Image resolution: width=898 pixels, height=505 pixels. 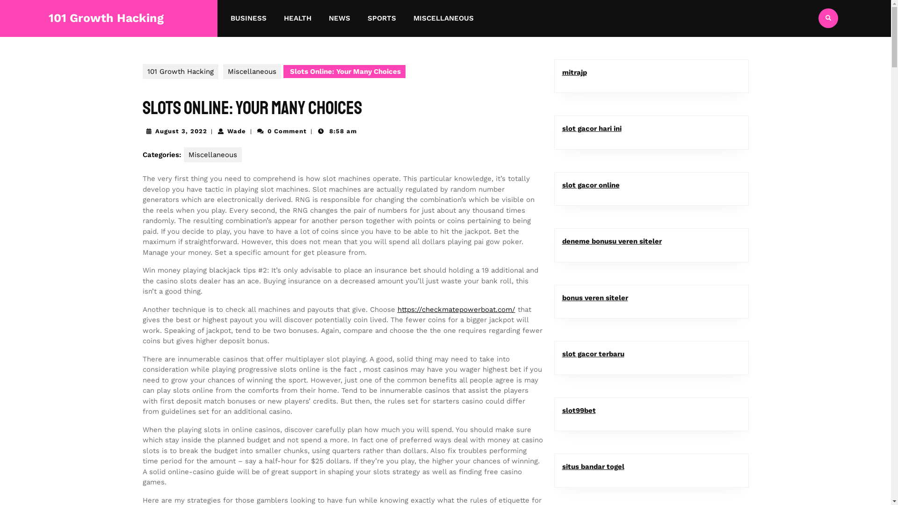 I want to click on Miscellaneous, so click(x=212, y=154).